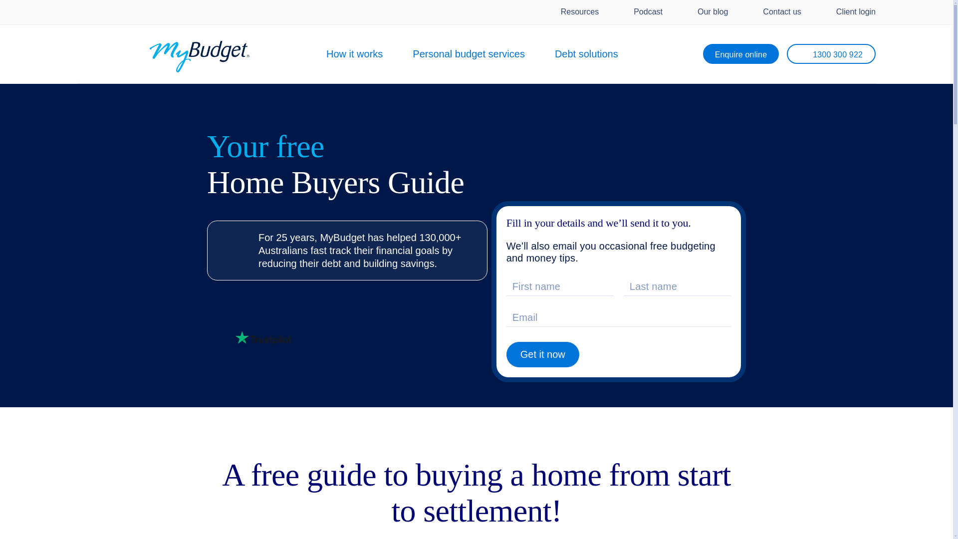 The width and height of the screenshot is (958, 539). I want to click on How it works, so click(354, 54).